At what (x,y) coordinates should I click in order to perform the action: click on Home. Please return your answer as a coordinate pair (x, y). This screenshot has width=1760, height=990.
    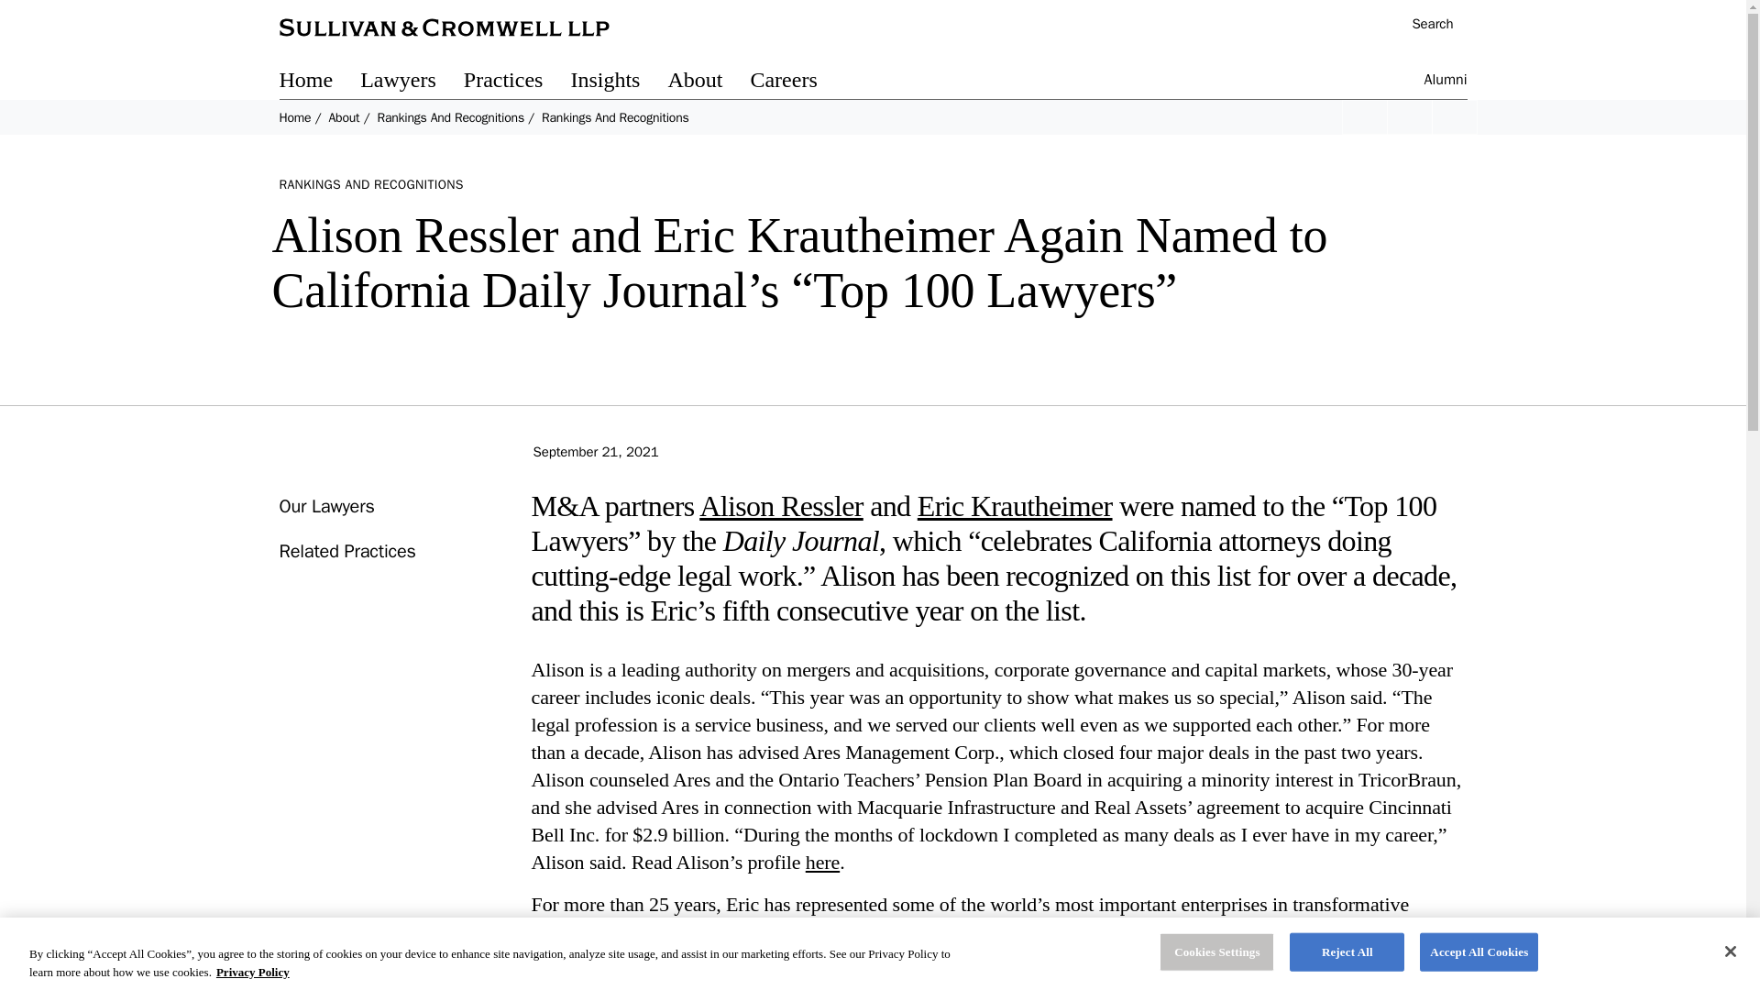
    Looking at the image, I should click on (319, 82).